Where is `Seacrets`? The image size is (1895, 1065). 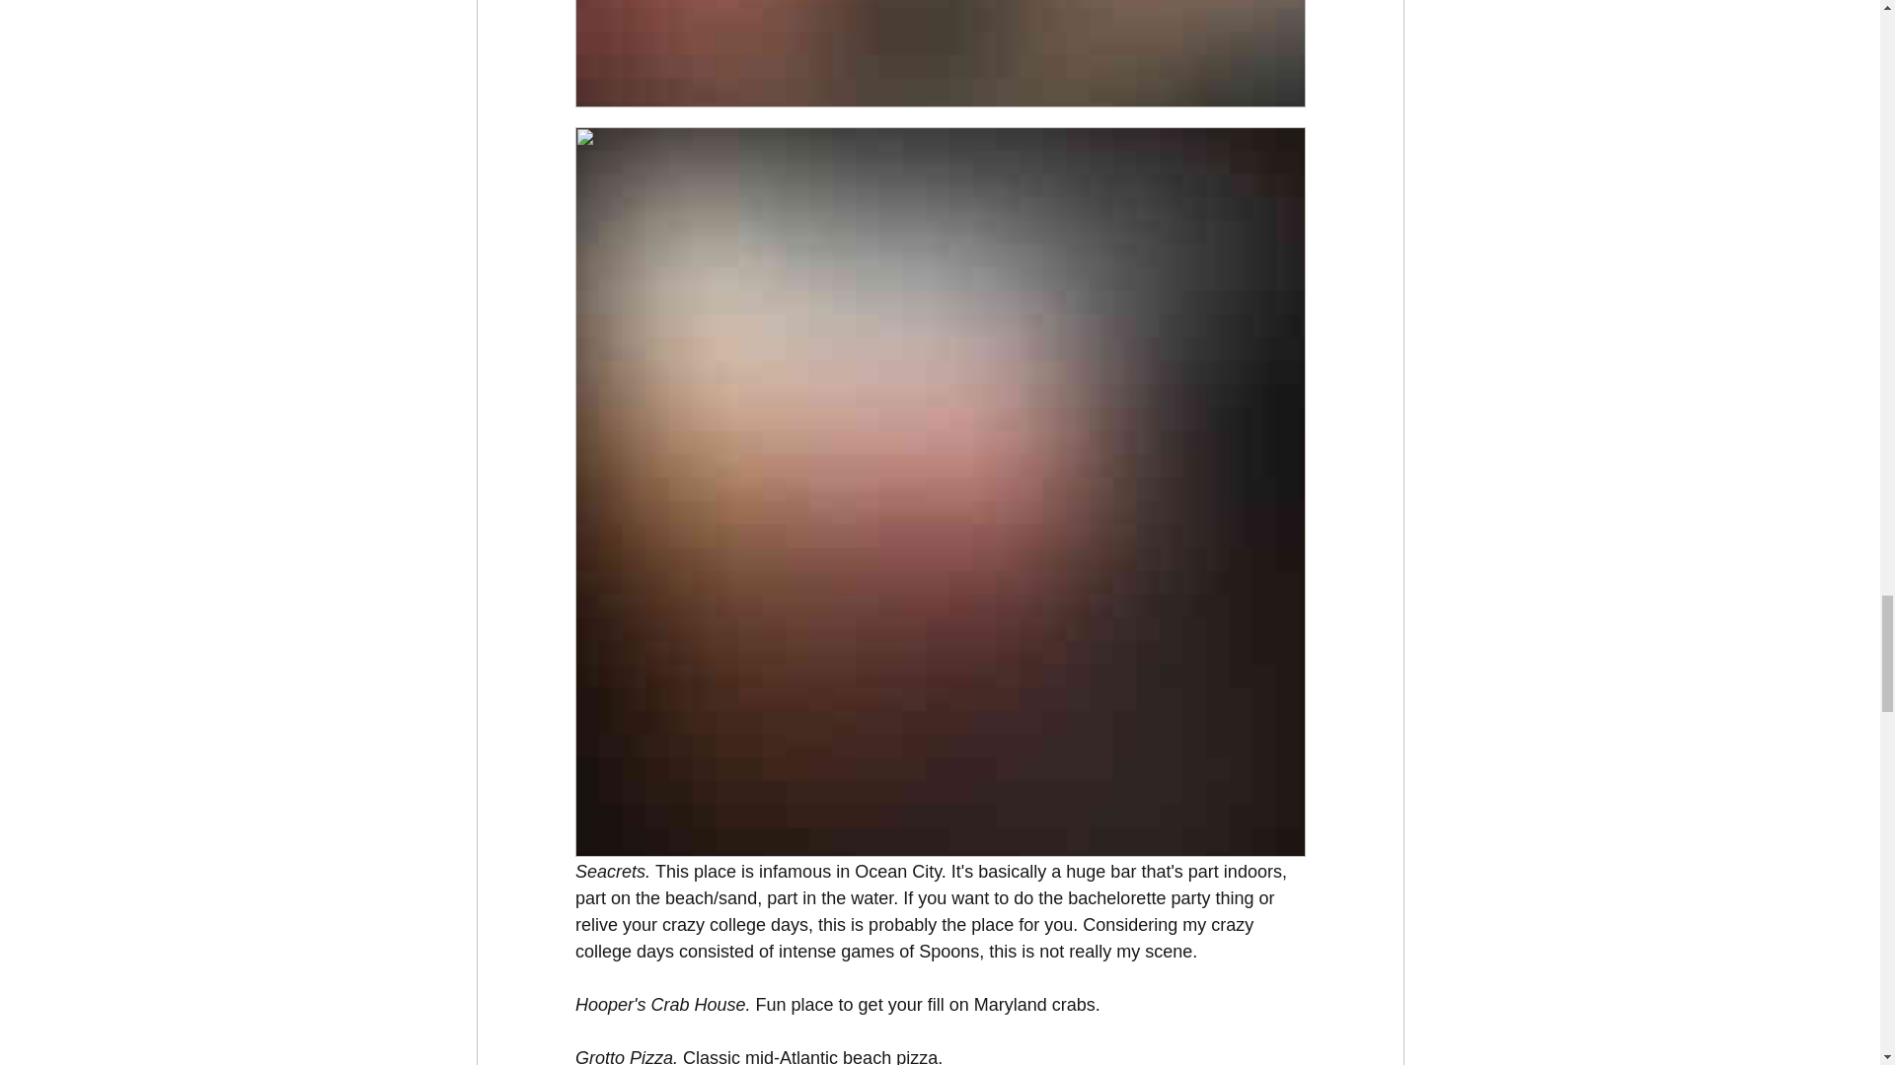 Seacrets is located at coordinates (608, 872).